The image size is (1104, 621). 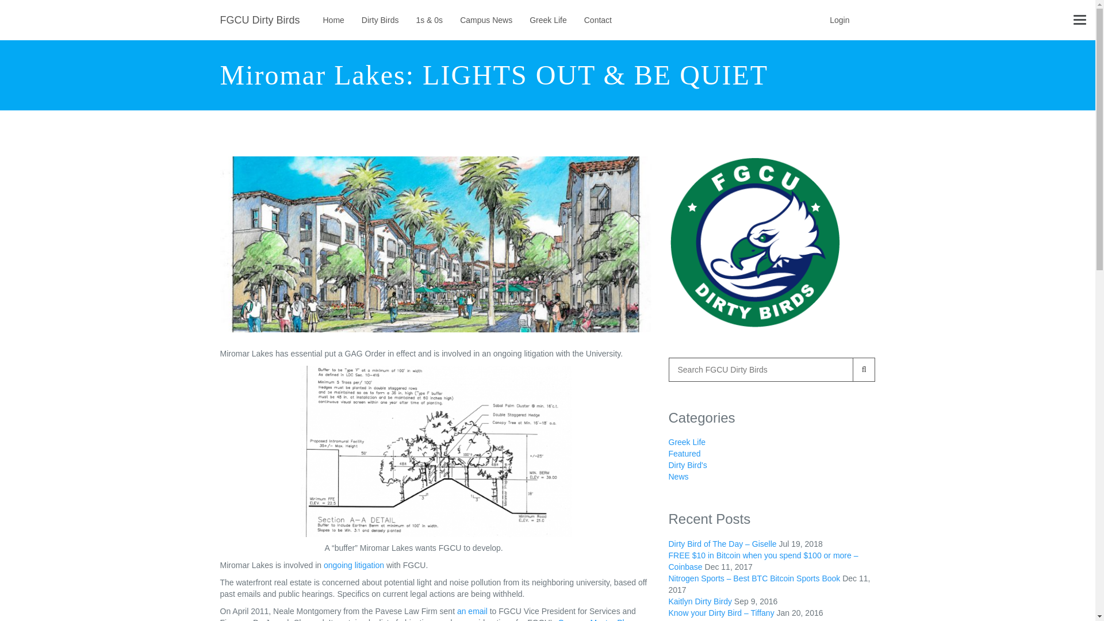 I want to click on Campus News, so click(x=486, y=20).